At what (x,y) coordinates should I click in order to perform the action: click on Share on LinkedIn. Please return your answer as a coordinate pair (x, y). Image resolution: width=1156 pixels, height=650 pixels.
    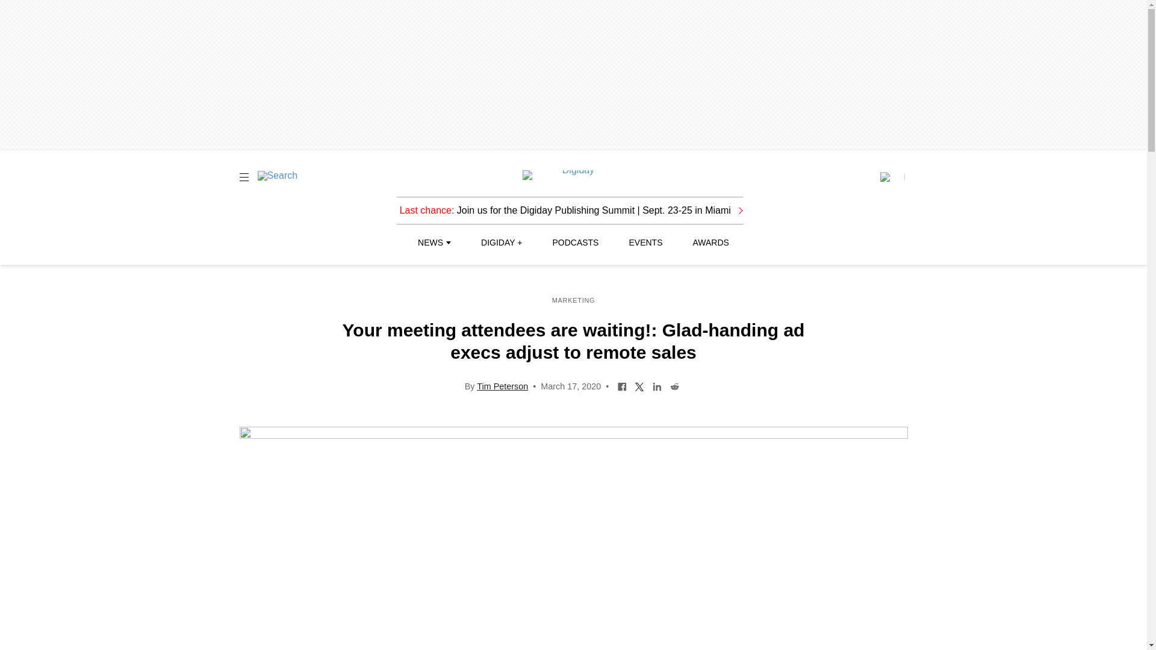
    Looking at the image, I should click on (657, 385).